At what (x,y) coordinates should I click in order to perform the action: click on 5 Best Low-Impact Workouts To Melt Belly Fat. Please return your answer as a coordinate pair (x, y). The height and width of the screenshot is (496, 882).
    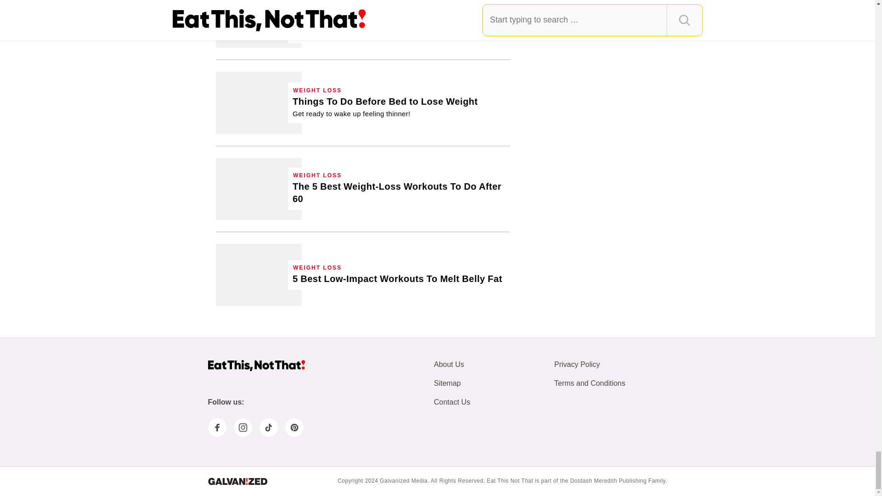
    Looking at the image, I should click on (397, 279).